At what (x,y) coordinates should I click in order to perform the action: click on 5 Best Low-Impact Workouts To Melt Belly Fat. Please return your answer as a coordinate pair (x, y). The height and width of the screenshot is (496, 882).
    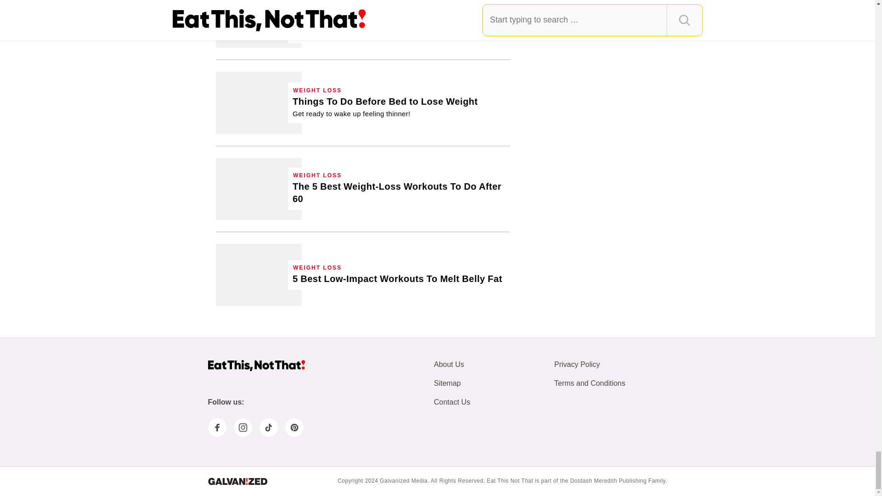
    Looking at the image, I should click on (397, 279).